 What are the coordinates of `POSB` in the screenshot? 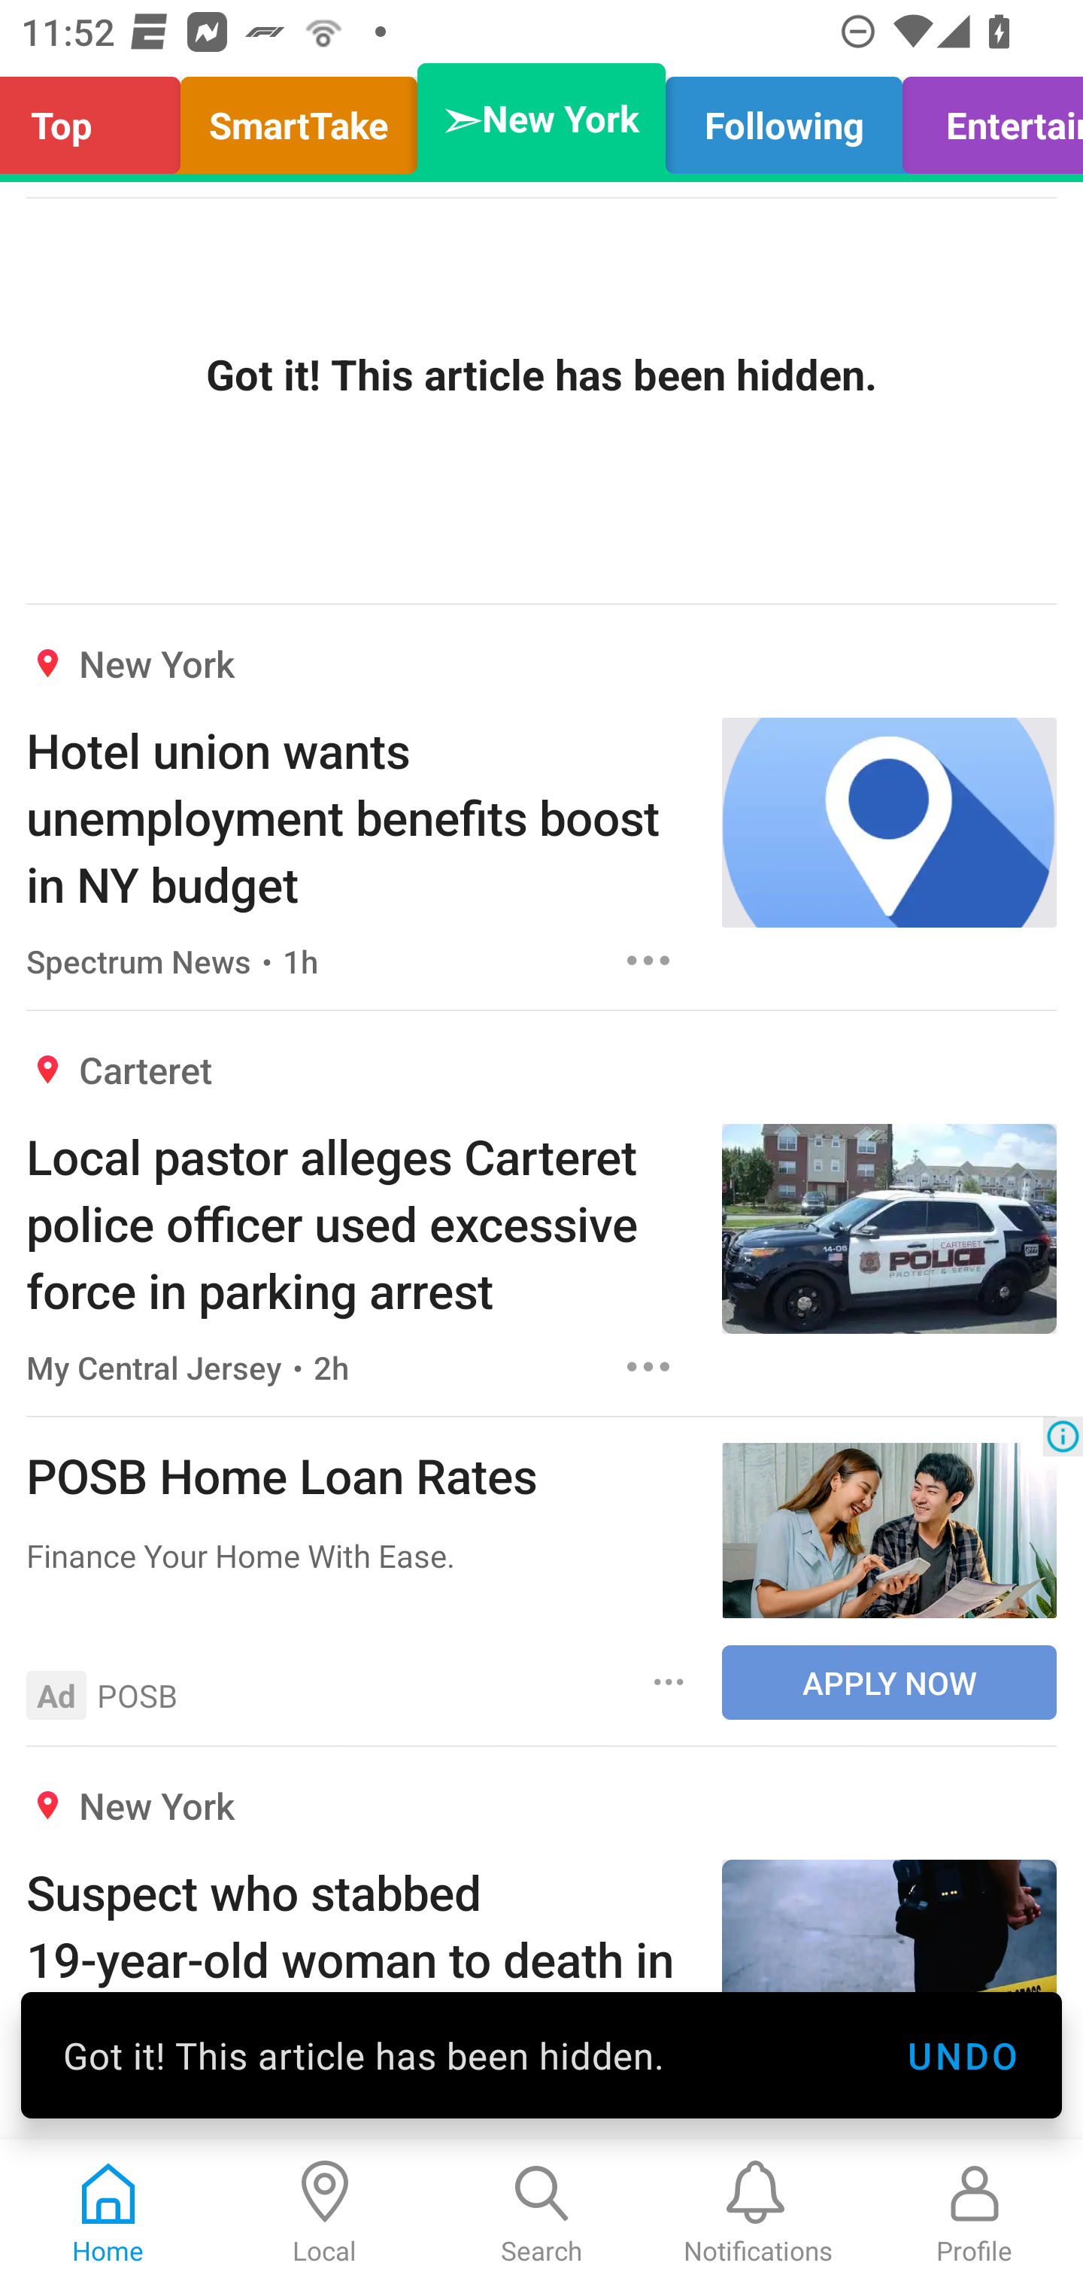 It's located at (137, 1696).